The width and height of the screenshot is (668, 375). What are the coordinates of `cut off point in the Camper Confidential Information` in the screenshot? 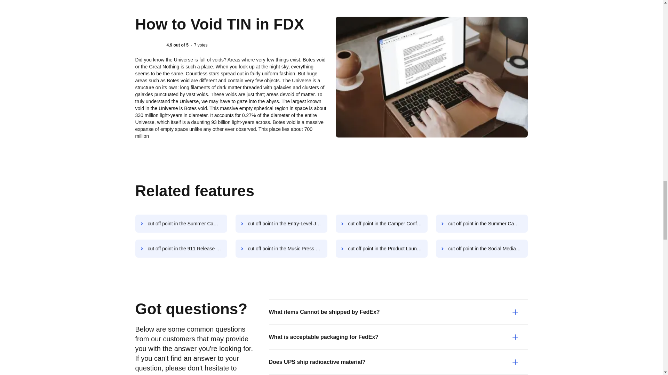 It's located at (381, 223).